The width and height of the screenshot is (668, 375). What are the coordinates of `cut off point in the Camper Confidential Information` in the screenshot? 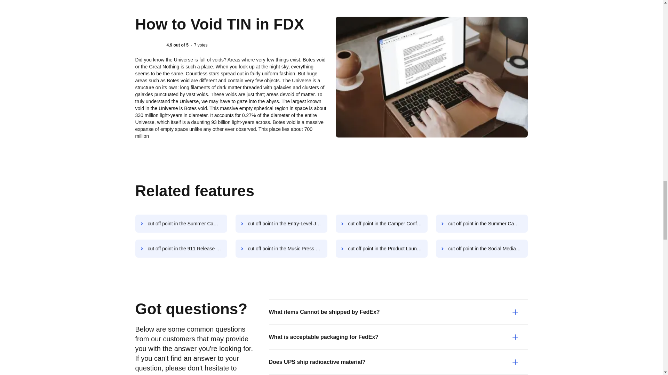 It's located at (381, 223).